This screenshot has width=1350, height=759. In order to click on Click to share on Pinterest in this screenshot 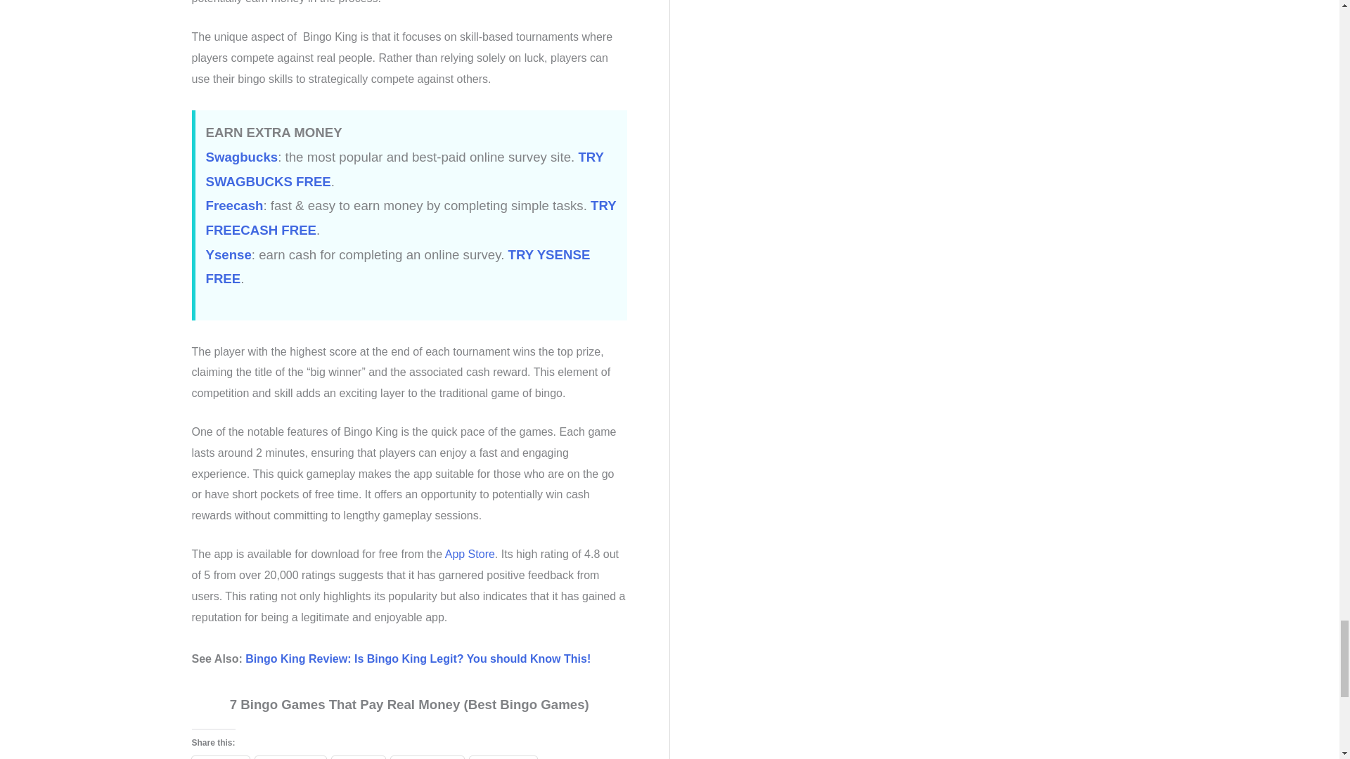, I will do `click(503, 758)`.